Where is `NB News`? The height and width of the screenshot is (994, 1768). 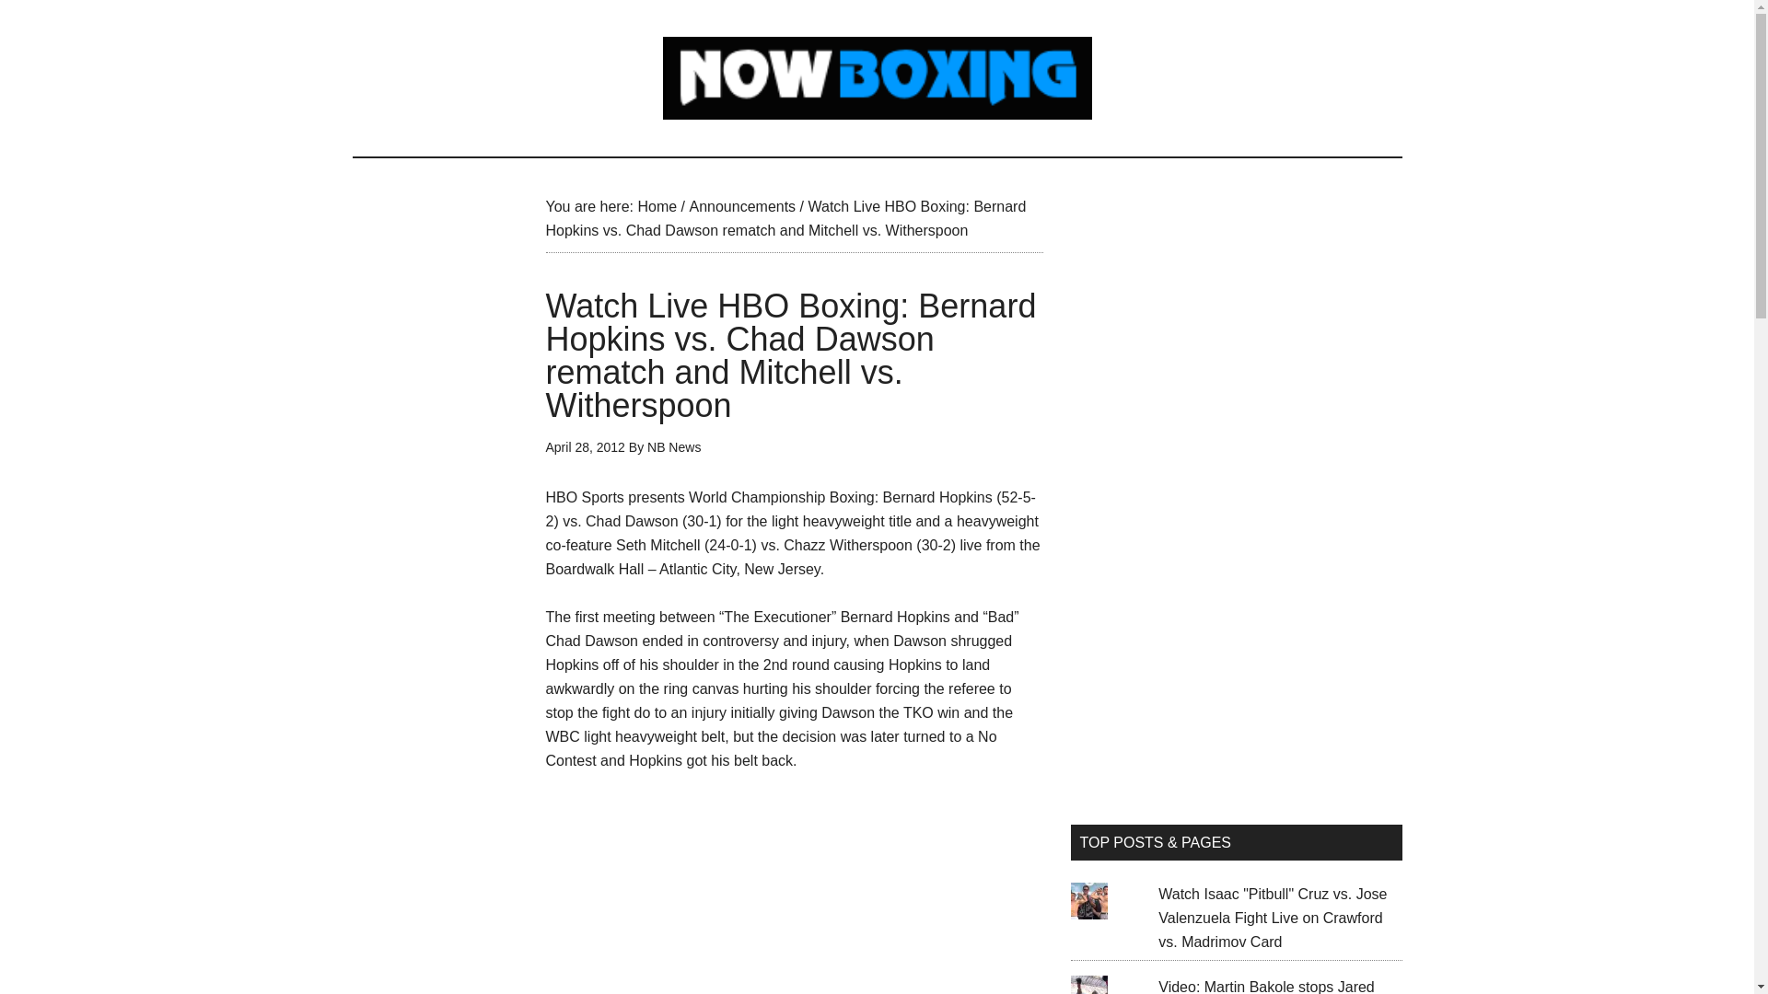
NB News is located at coordinates (673, 447).